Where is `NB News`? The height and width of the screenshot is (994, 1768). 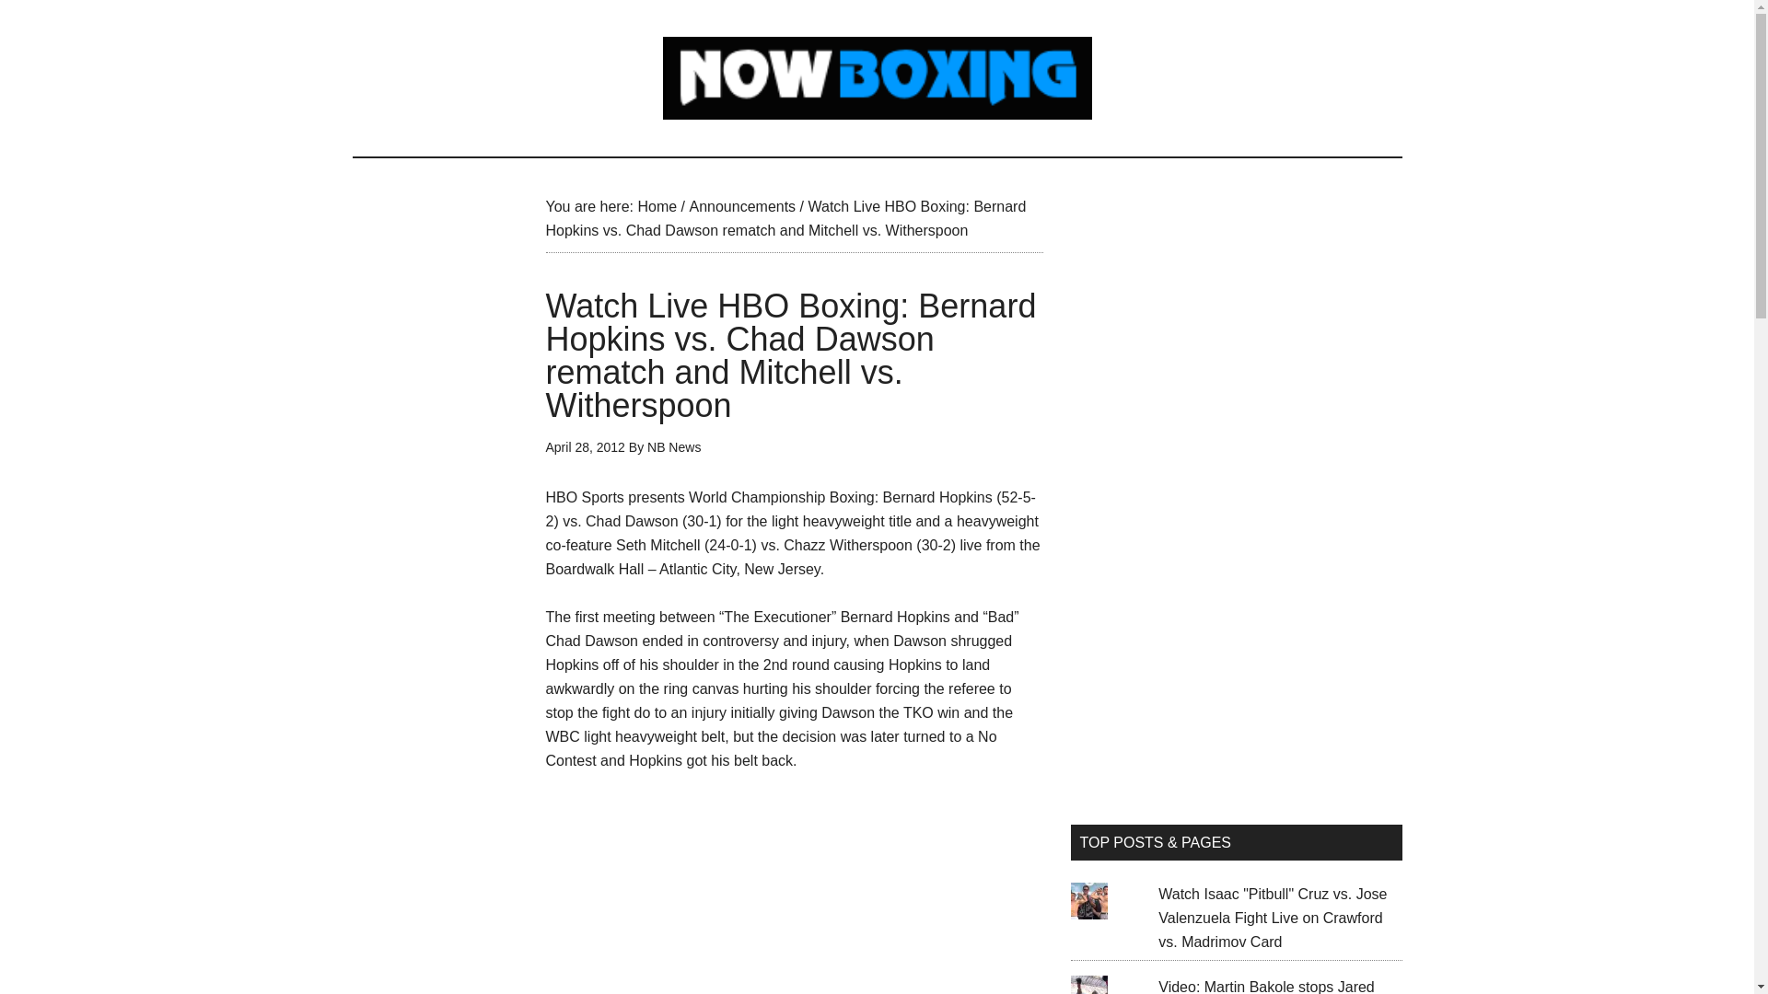
NB News is located at coordinates (673, 447).